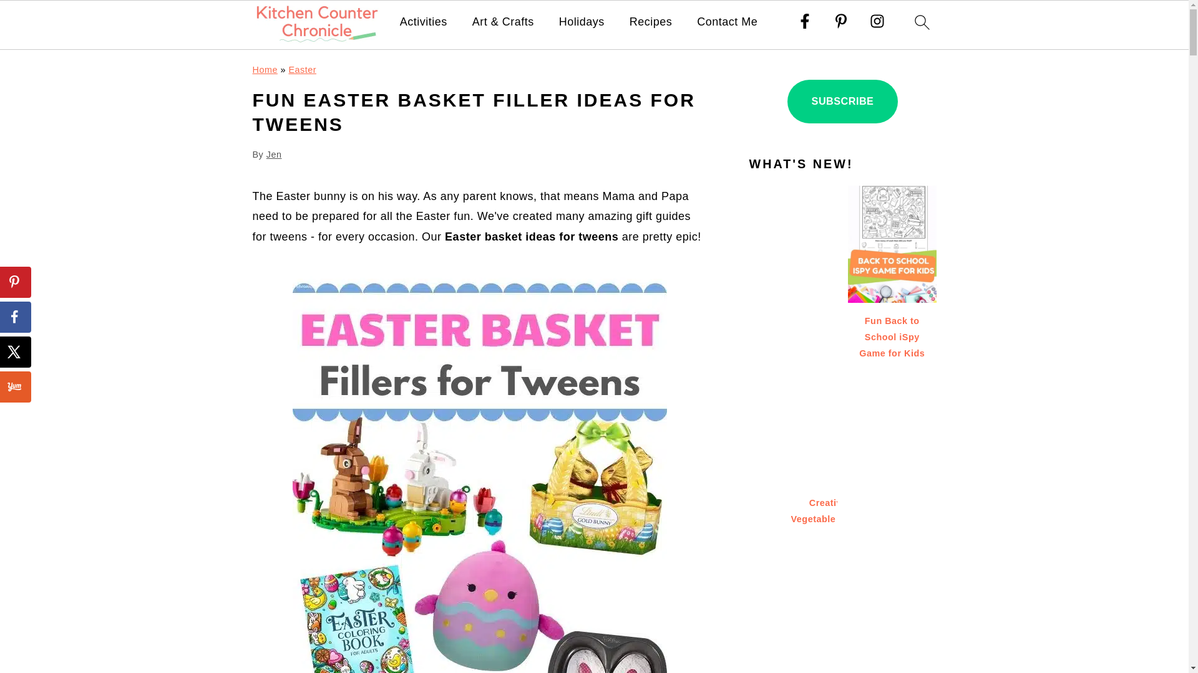 This screenshot has width=1198, height=673. Describe the element at coordinates (264, 69) in the screenshot. I see `Home` at that location.